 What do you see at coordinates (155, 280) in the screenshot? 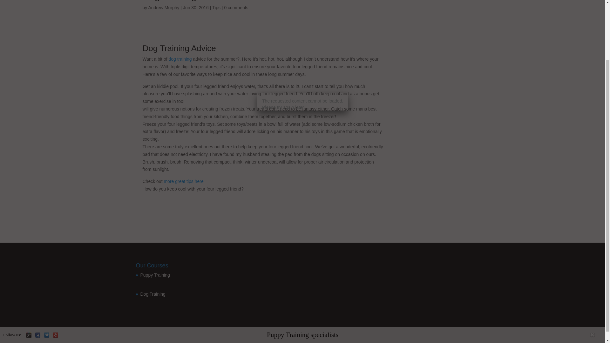
I see `Puppy Training` at bounding box center [155, 280].